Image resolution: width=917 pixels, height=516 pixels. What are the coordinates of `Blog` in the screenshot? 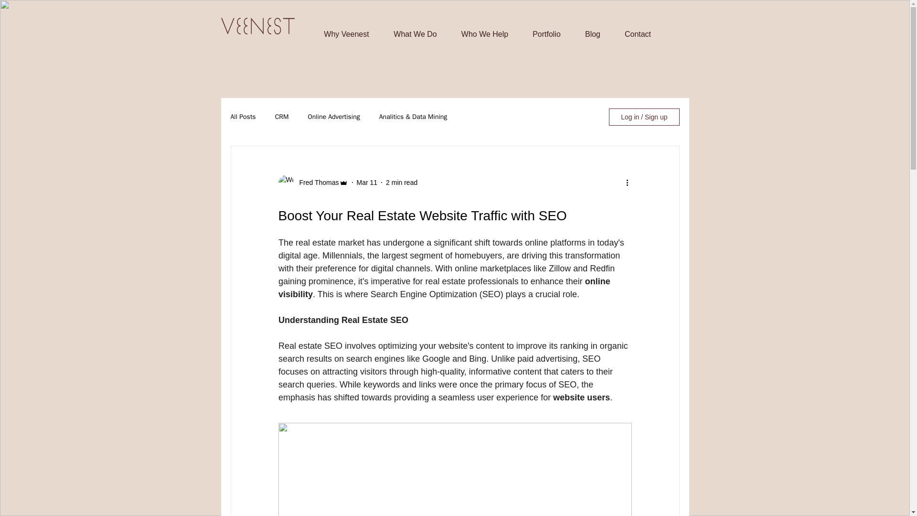 It's located at (593, 30).